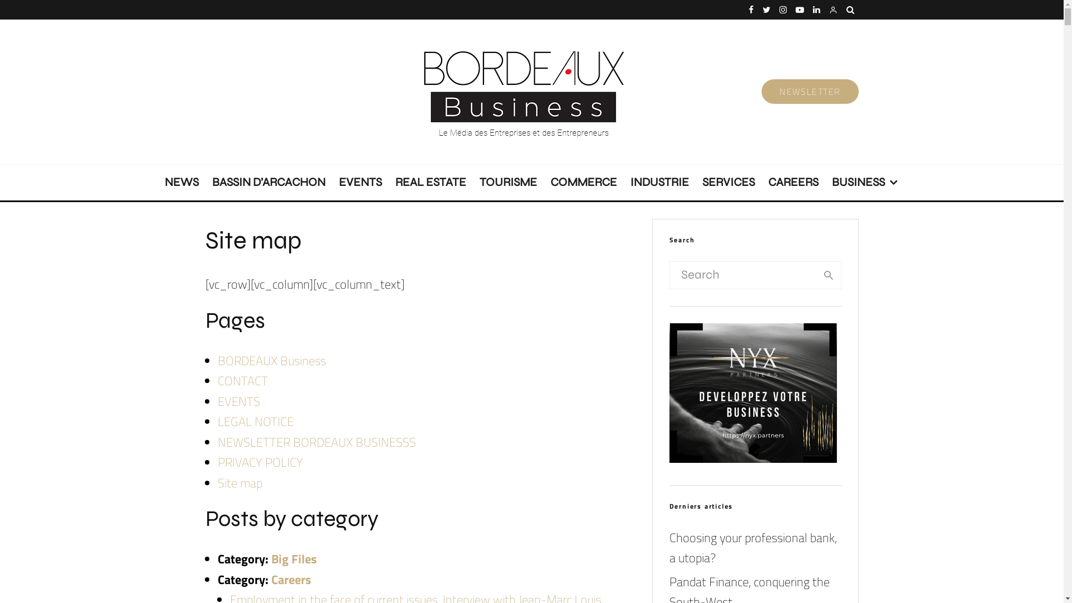 The image size is (1072, 603). I want to click on TOURISME, so click(508, 182).